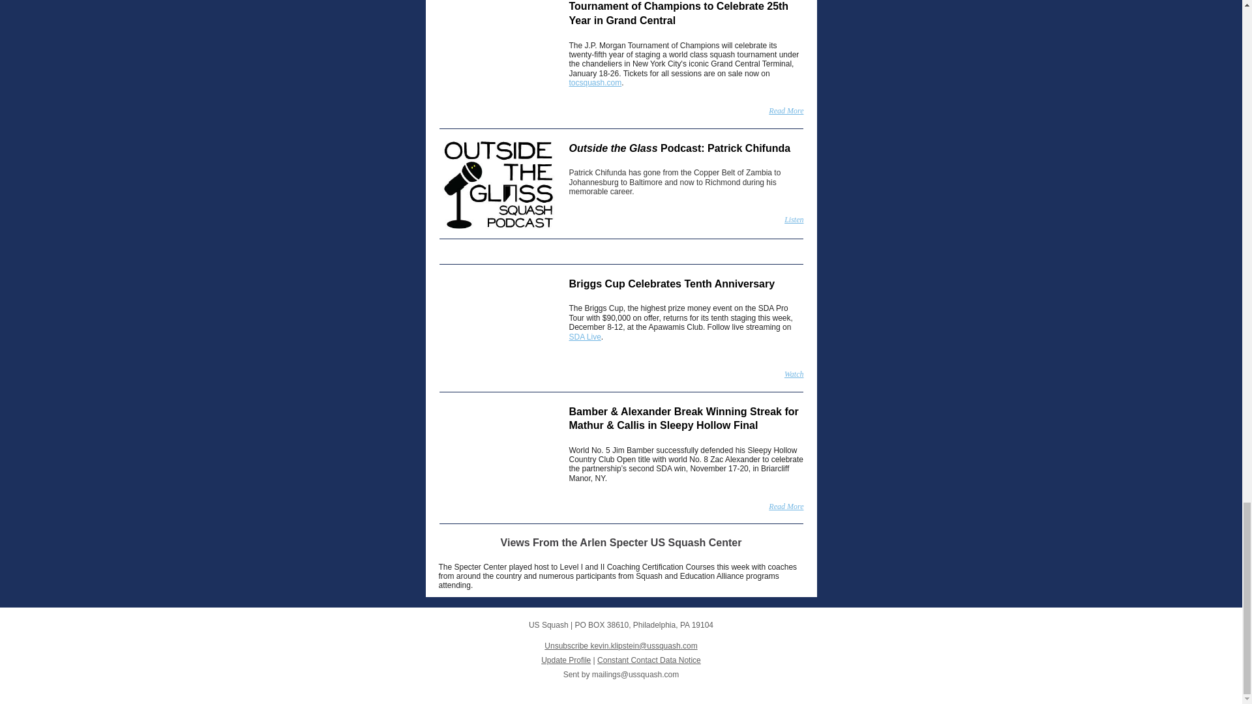  What do you see at coordinates (794, 374) in the screenshot?
I see `Watch` at bounding box center [794, 374].